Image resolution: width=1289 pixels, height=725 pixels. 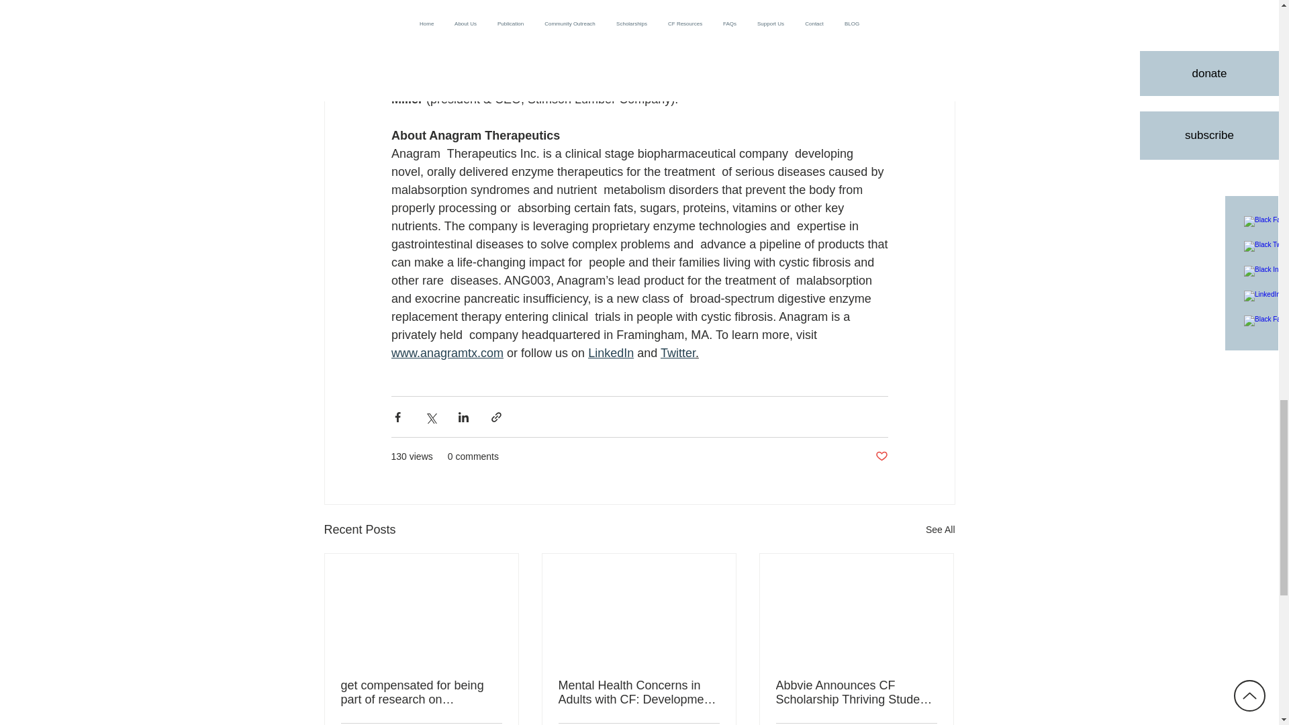 I want to click on LinkedIn, so click(x=611, y=353).